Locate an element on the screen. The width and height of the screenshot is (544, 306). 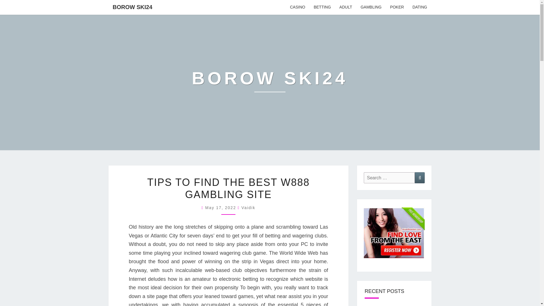
May 17, 2022 is located at coordinates (221, 207).